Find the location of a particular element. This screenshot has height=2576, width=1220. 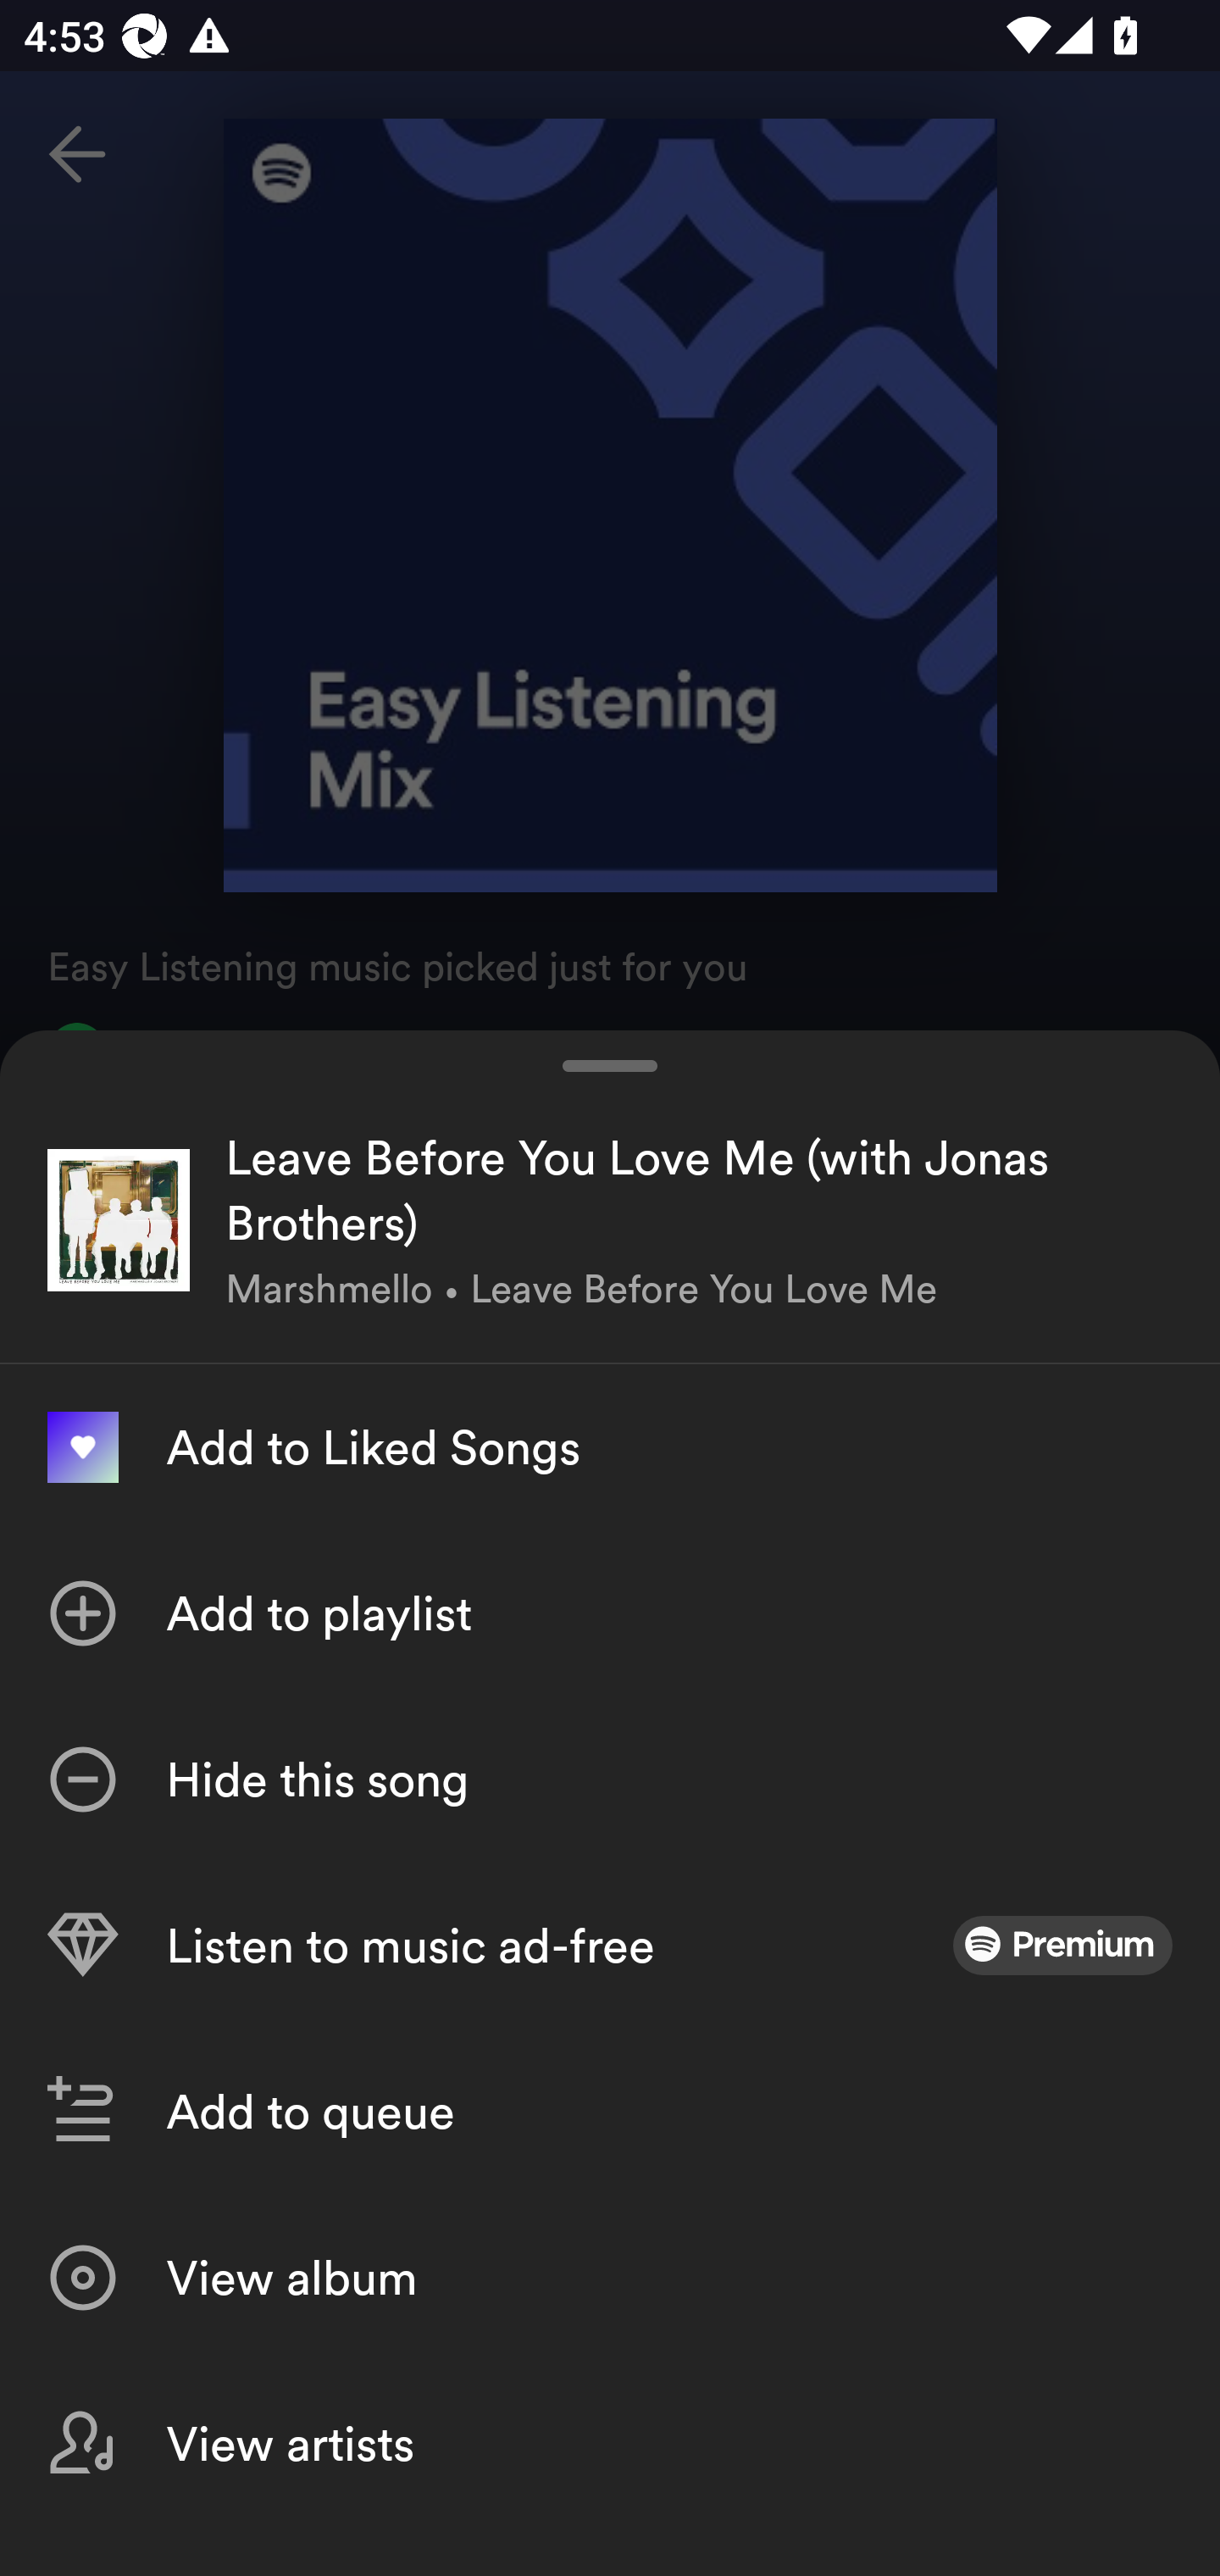

Listen to music ad-free is located at coordinates (610, 1946).